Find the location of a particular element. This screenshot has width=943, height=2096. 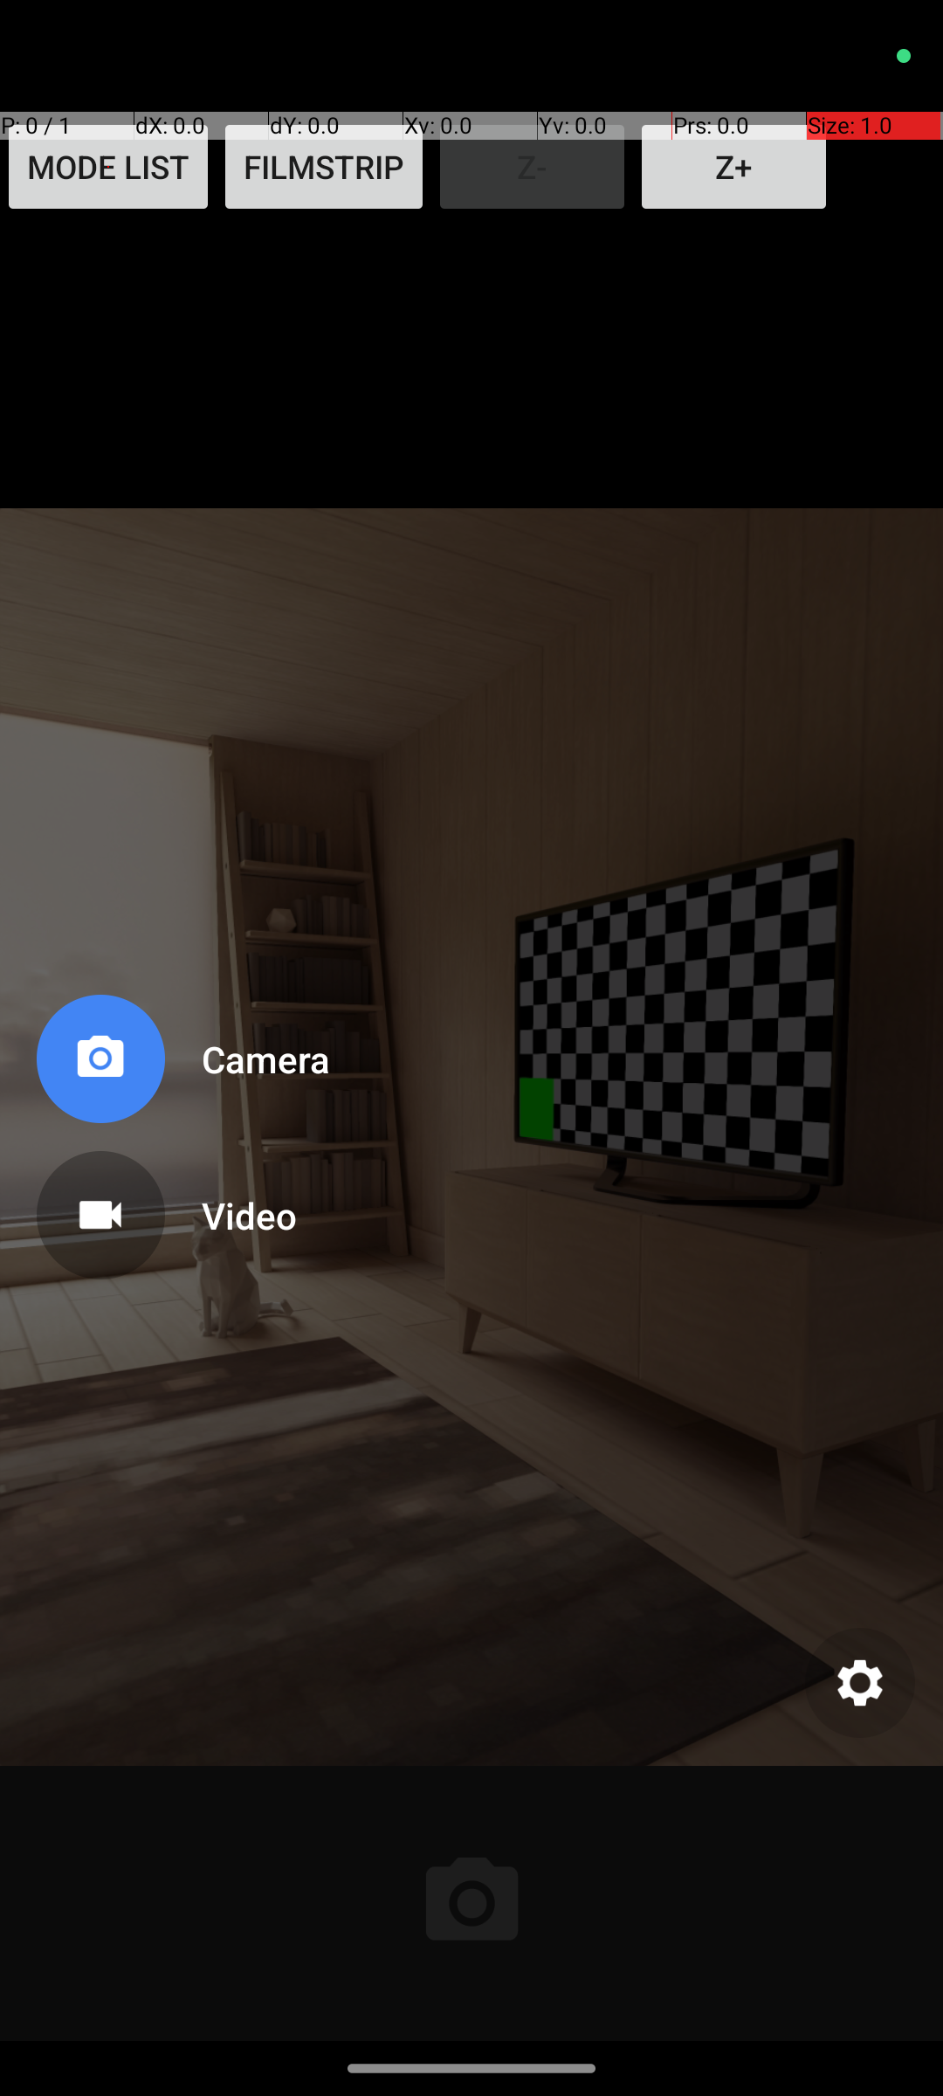

Switch to Camera Mode is located at coordinates (180, 1065).